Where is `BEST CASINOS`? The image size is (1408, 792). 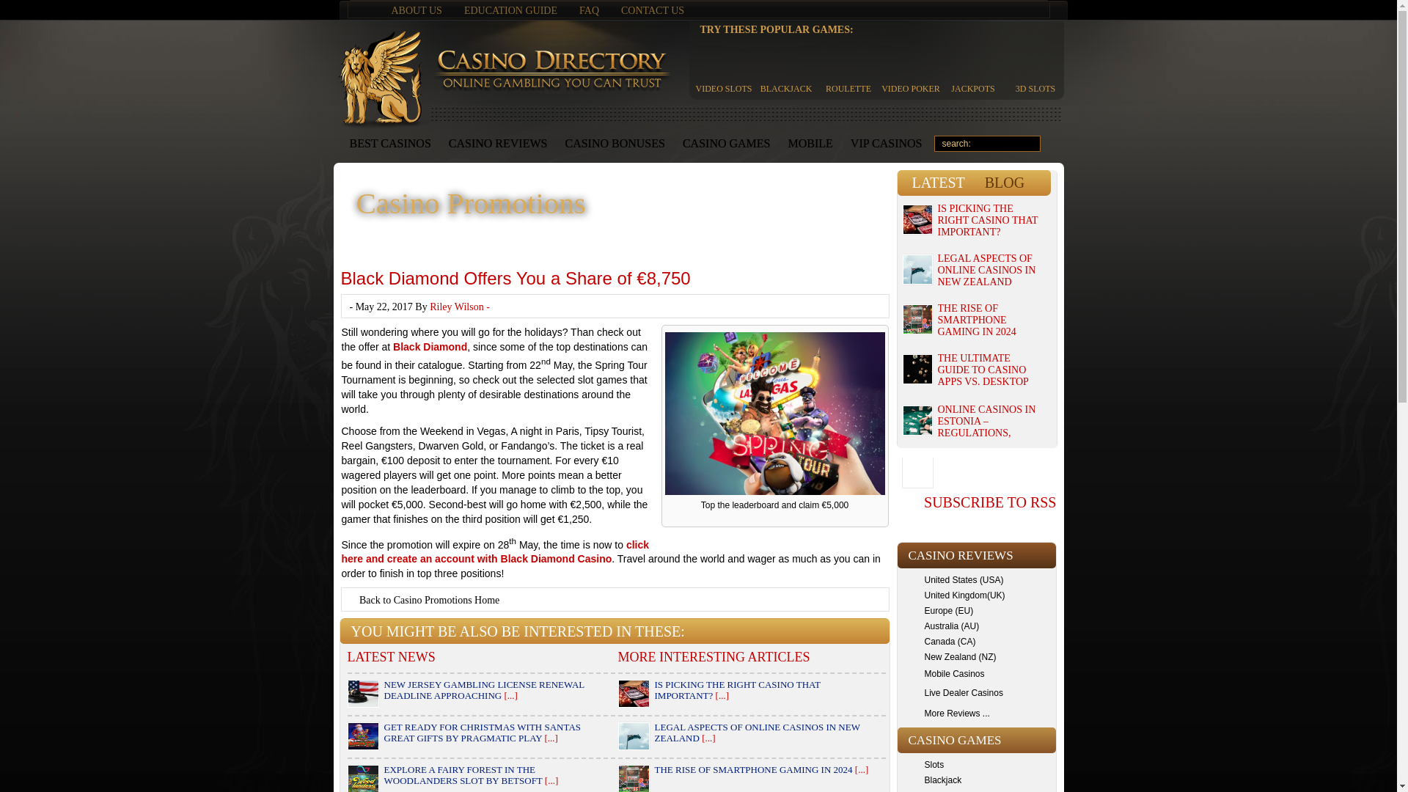
BEST CASINOS is located at coordinates (390, 144).